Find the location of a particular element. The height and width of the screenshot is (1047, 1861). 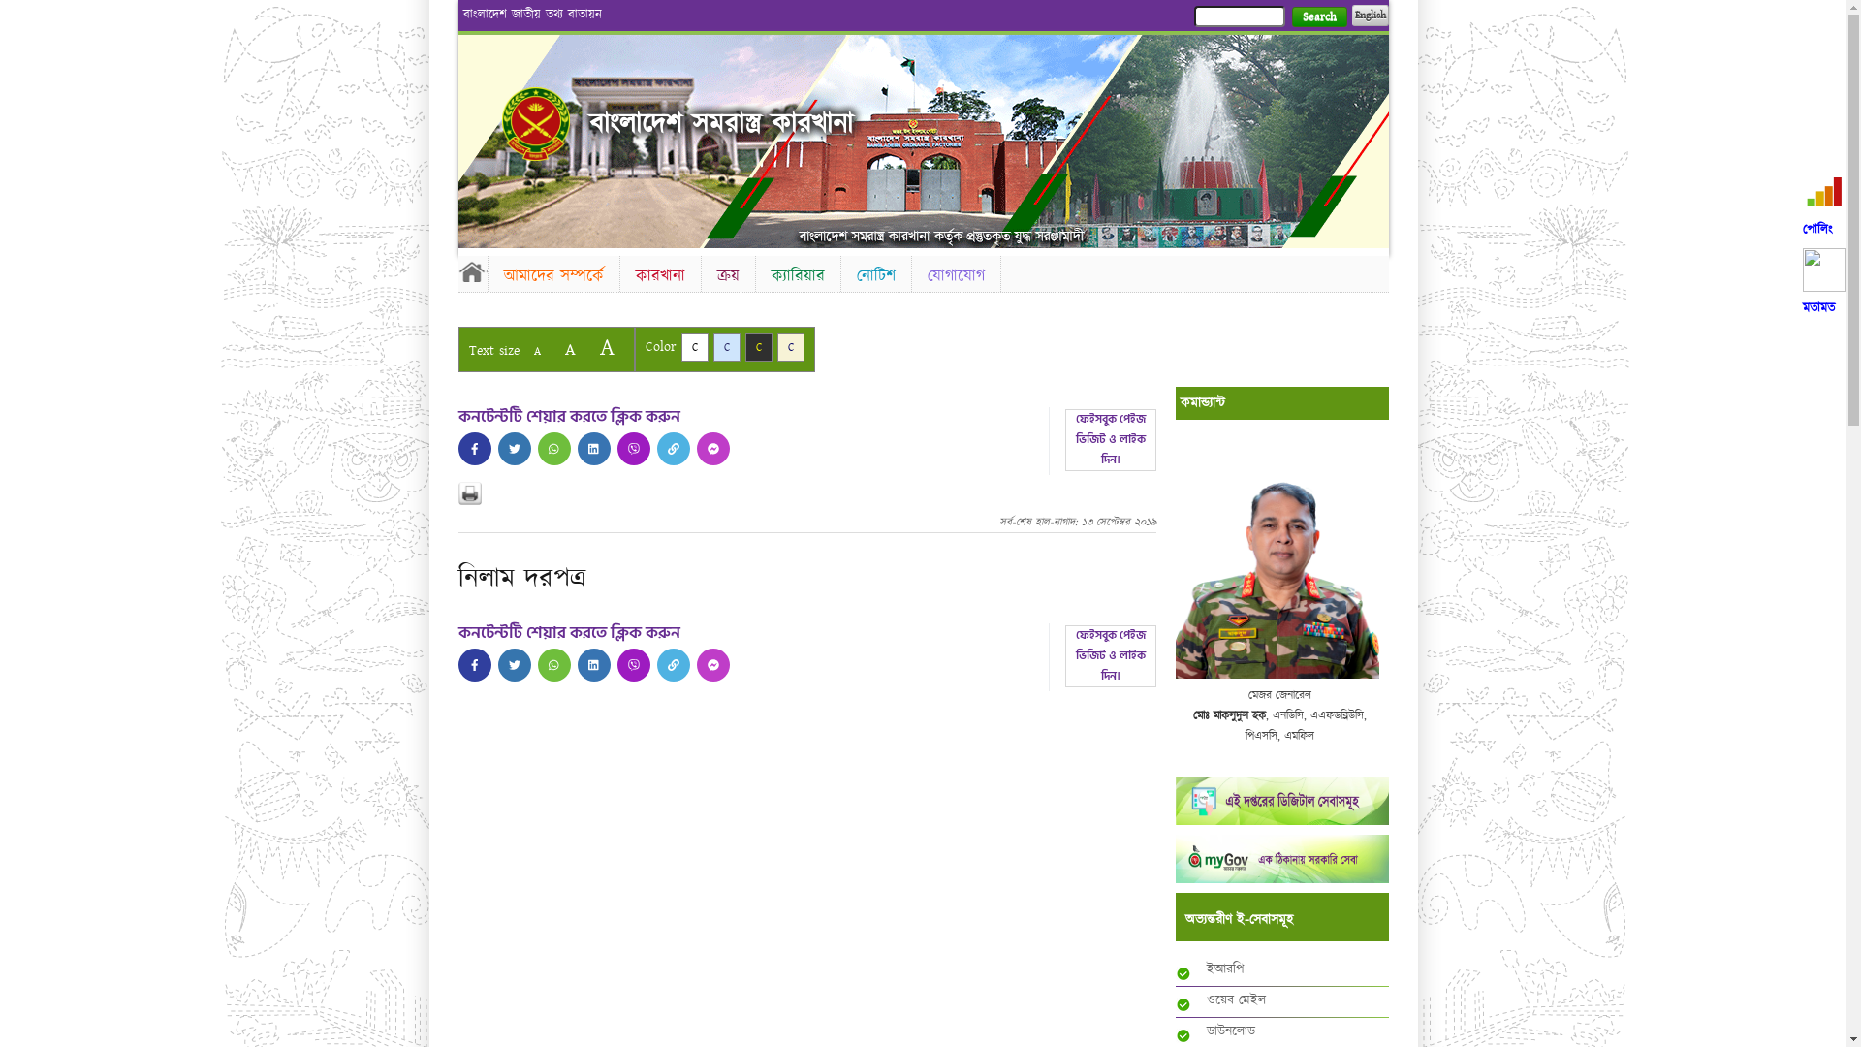

A is located at coordinates (570, 349).